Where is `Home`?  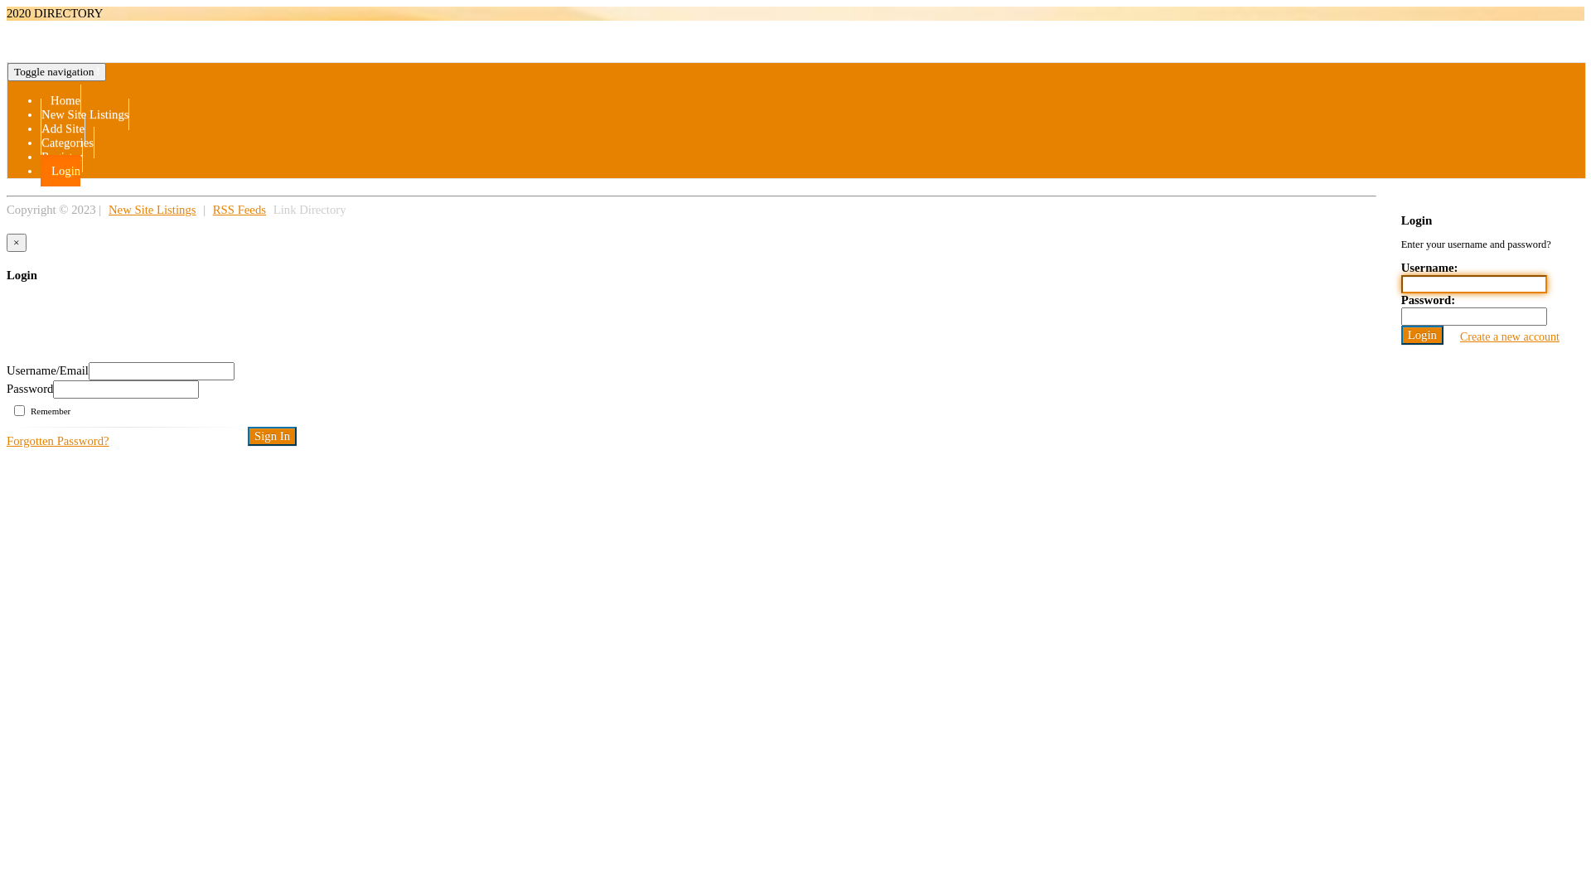
Home is located at coordinates (61, 100).